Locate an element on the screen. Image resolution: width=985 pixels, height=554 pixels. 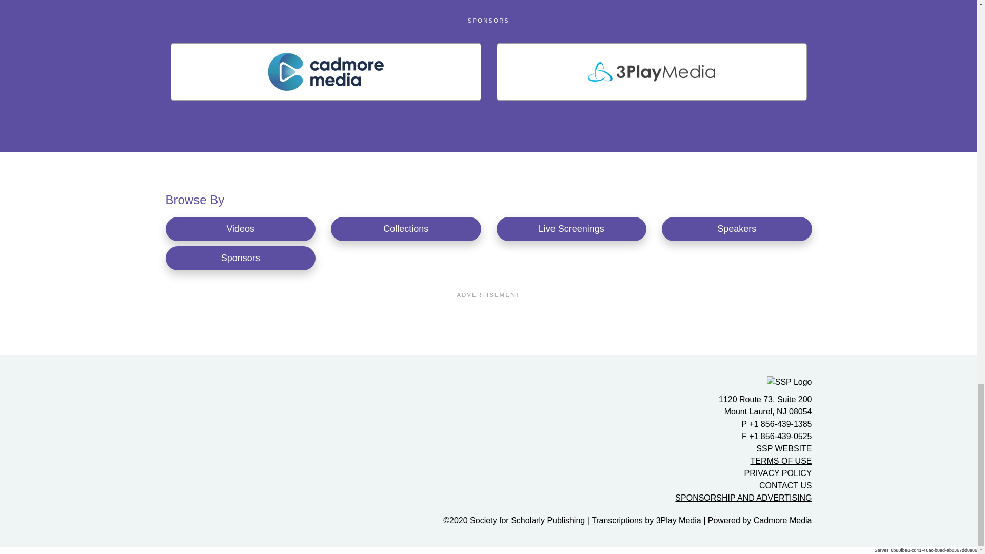
Sponsors is located at coordinates (240, 258).